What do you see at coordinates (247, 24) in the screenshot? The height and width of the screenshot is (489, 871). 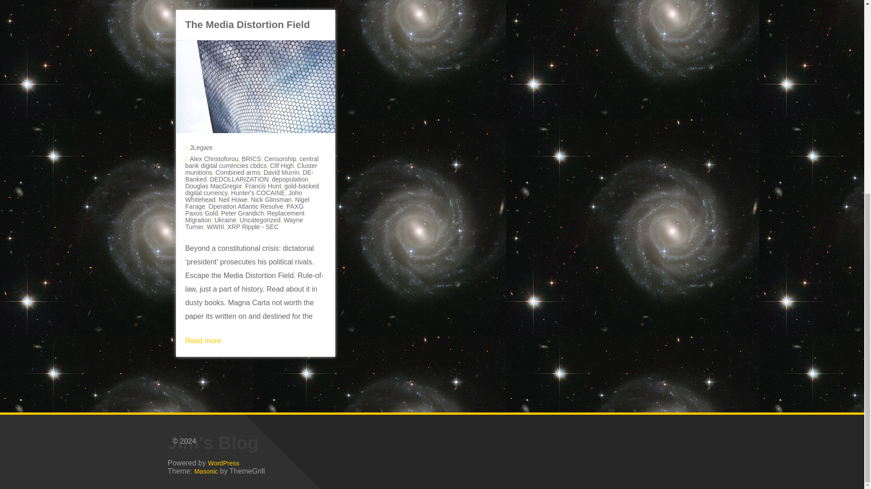 I see `The Media Distortion Field` at bounding box center [247, 24].